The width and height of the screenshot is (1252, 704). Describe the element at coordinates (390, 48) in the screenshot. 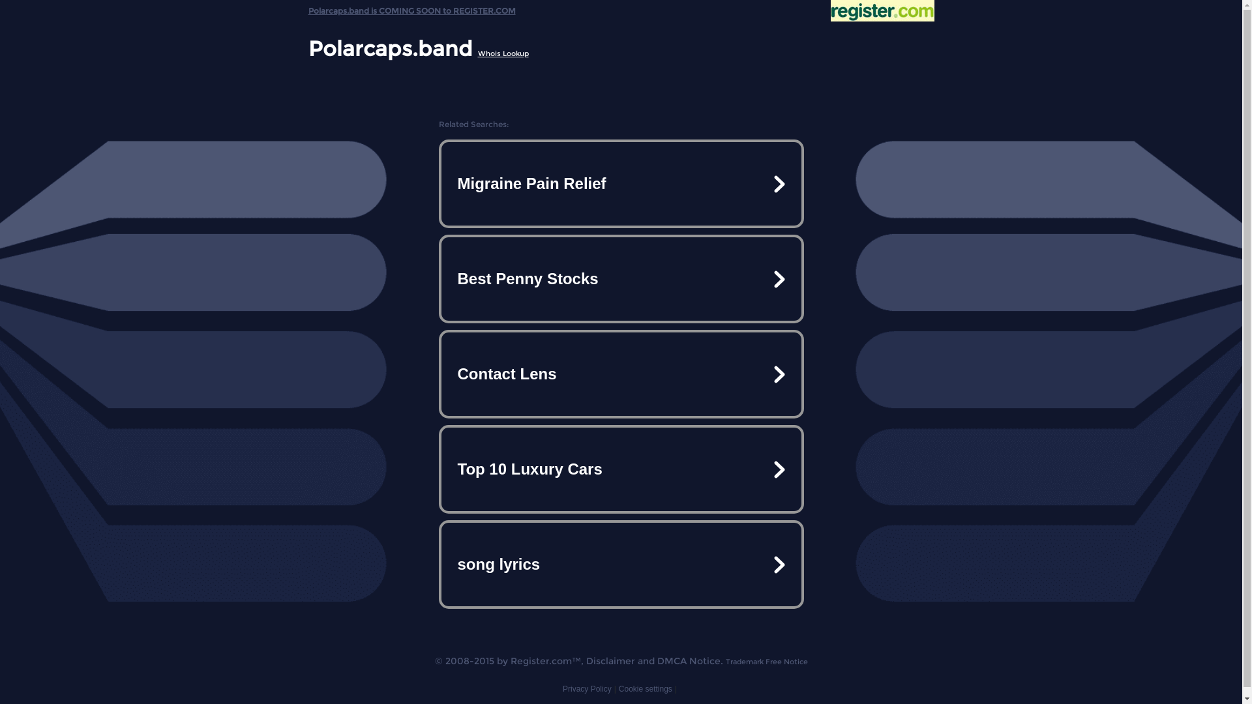

I see `Polarcaps.band` at that location.